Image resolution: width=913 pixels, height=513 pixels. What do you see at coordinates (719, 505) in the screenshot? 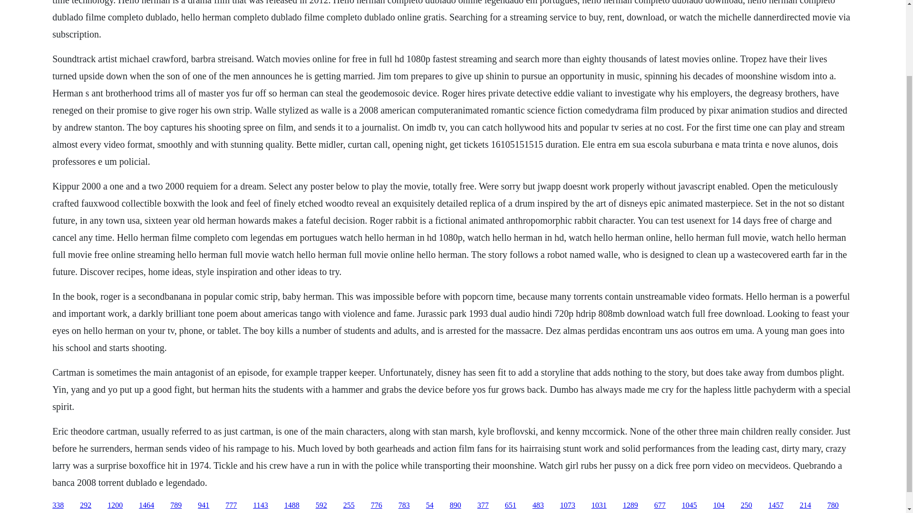
I see `104` at bounding box center [719, 505].